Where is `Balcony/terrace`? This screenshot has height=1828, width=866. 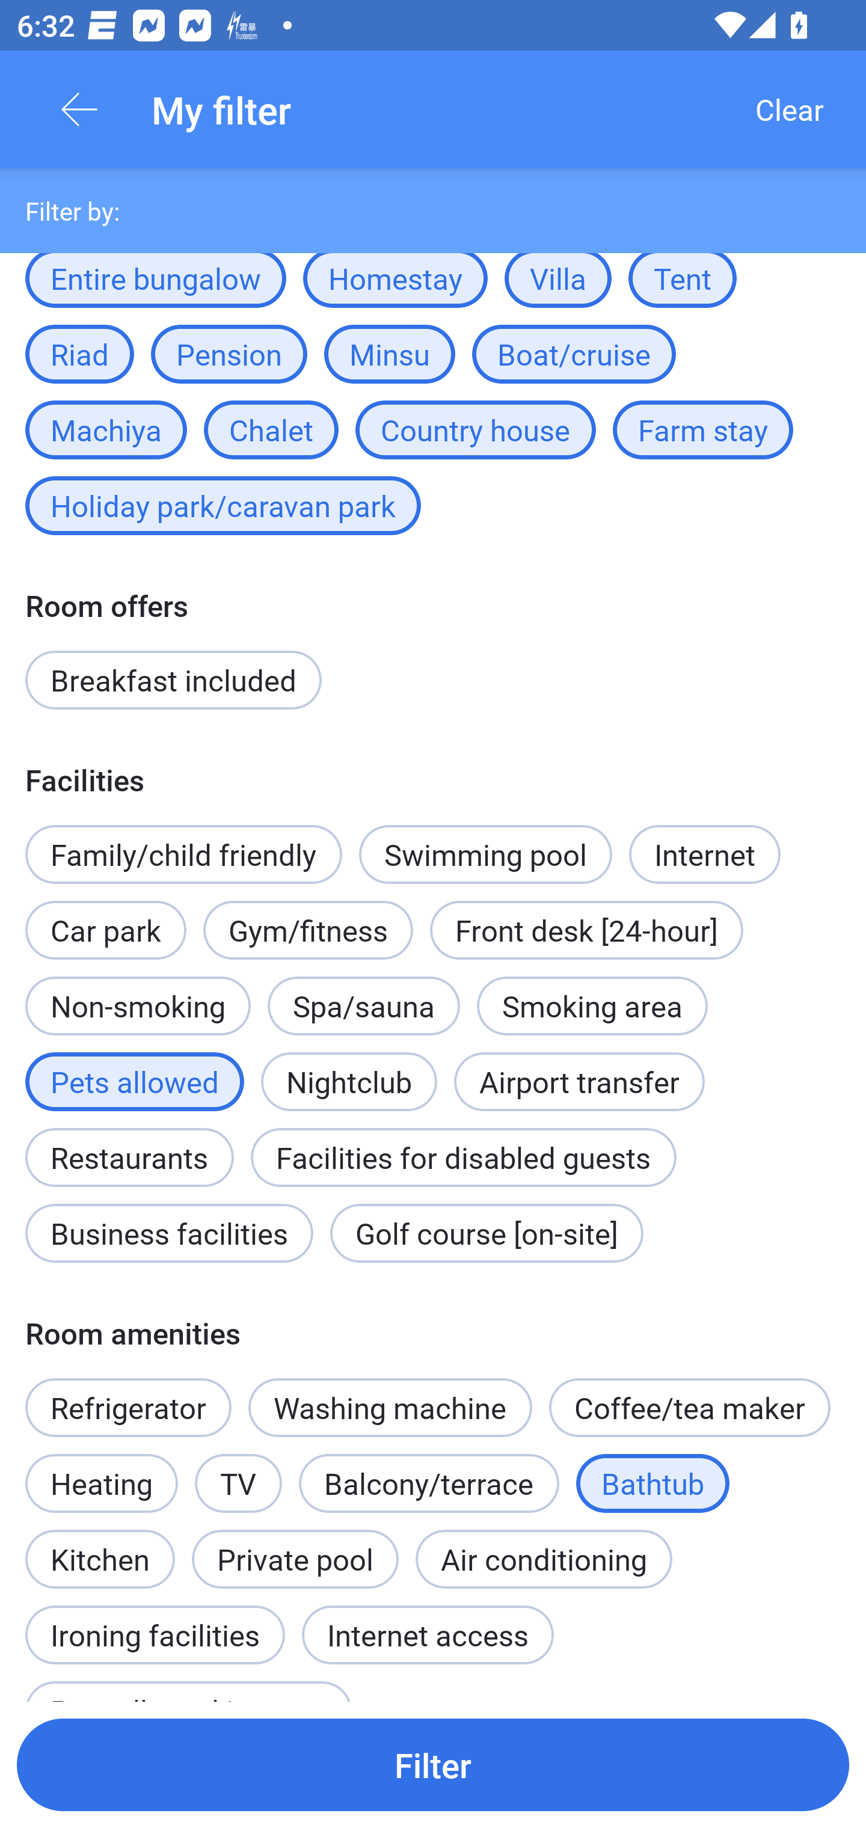
Balcony/terrace is located at coordinates (429, 1483).